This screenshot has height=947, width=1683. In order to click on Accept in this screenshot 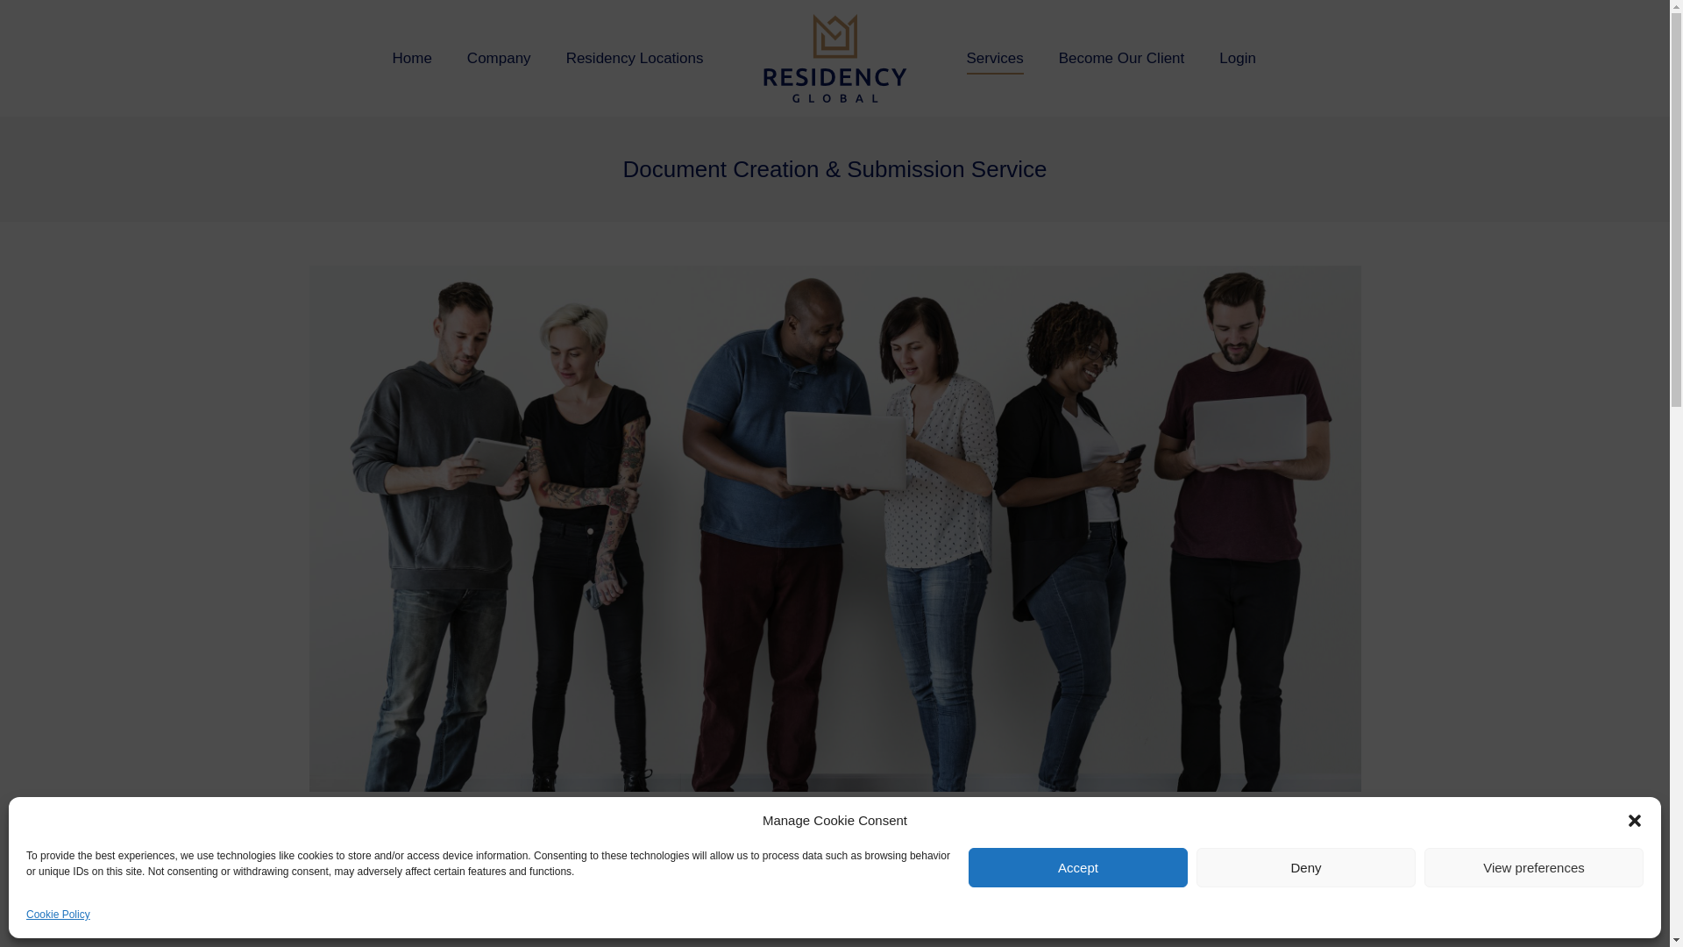, I will do `click(1078, 866)`.